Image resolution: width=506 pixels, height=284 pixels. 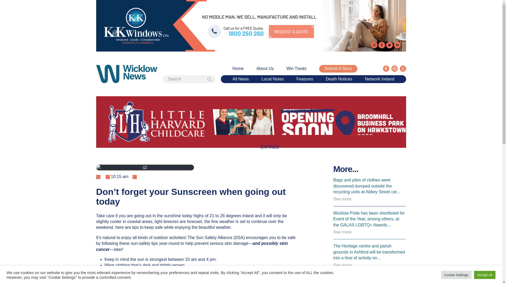 What do you see at coordinates (305, 79) in the screenshot?
I see `Features` at bounding box center [305, 79].